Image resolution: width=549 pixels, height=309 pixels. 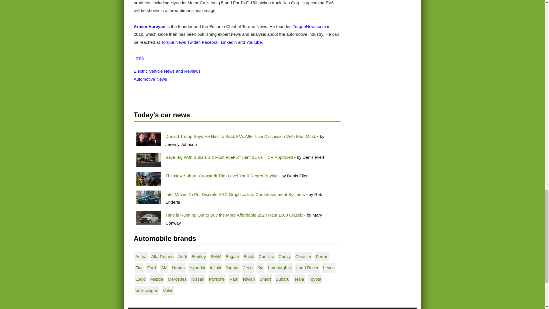 I want to click on Automotive News, so click(x=150, y=79).